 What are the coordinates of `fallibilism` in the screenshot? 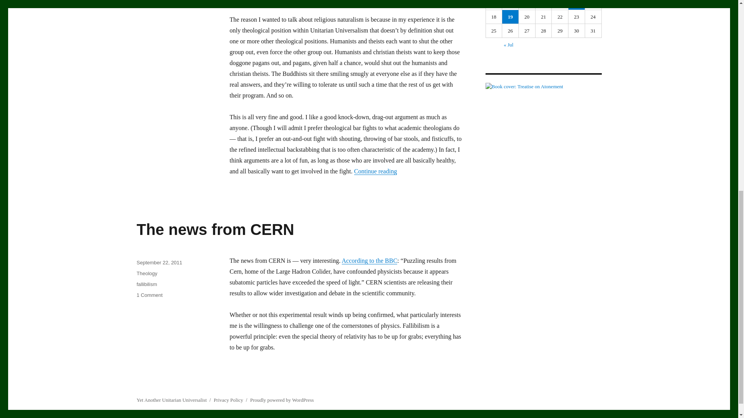 It's located at (146, 284).